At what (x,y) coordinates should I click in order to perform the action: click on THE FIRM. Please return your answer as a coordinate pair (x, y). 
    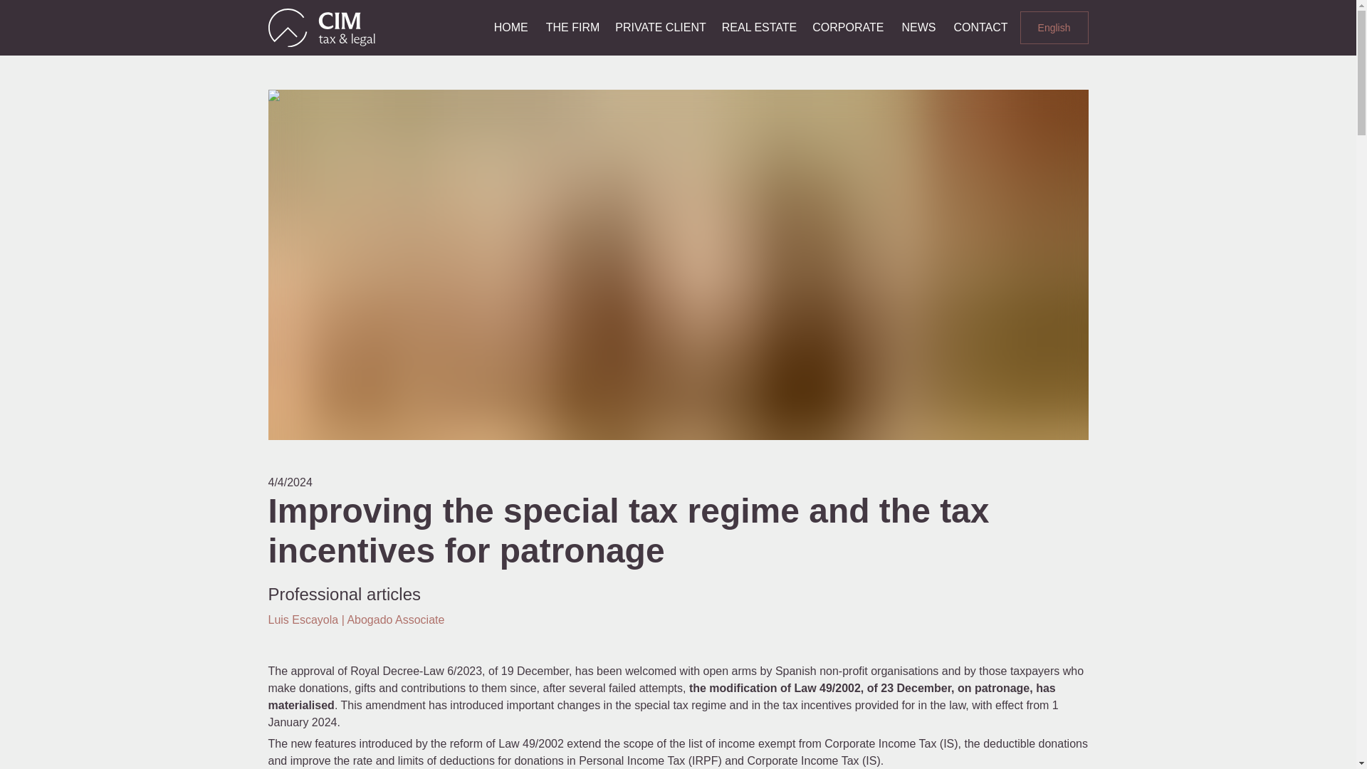
    Looking at the image, I should click on (573, 27).